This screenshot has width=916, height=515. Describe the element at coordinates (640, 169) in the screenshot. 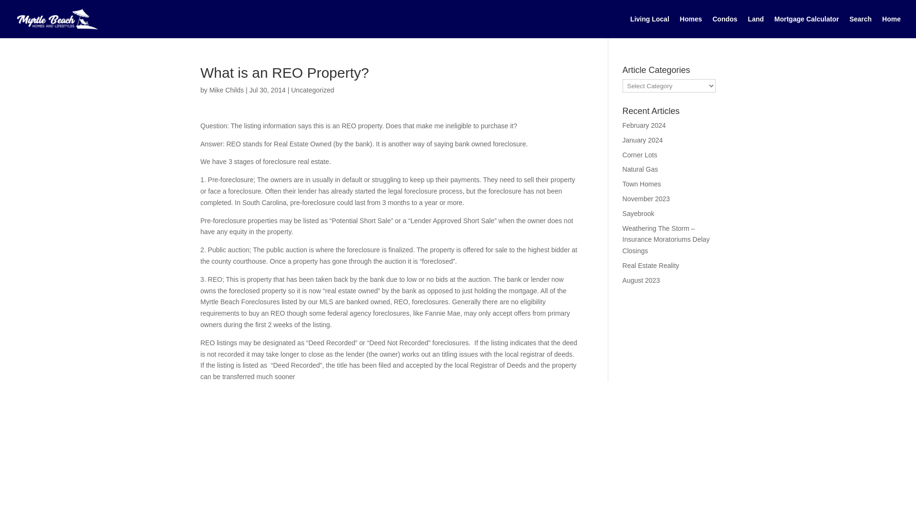

I see `Natural Gas` at that location.